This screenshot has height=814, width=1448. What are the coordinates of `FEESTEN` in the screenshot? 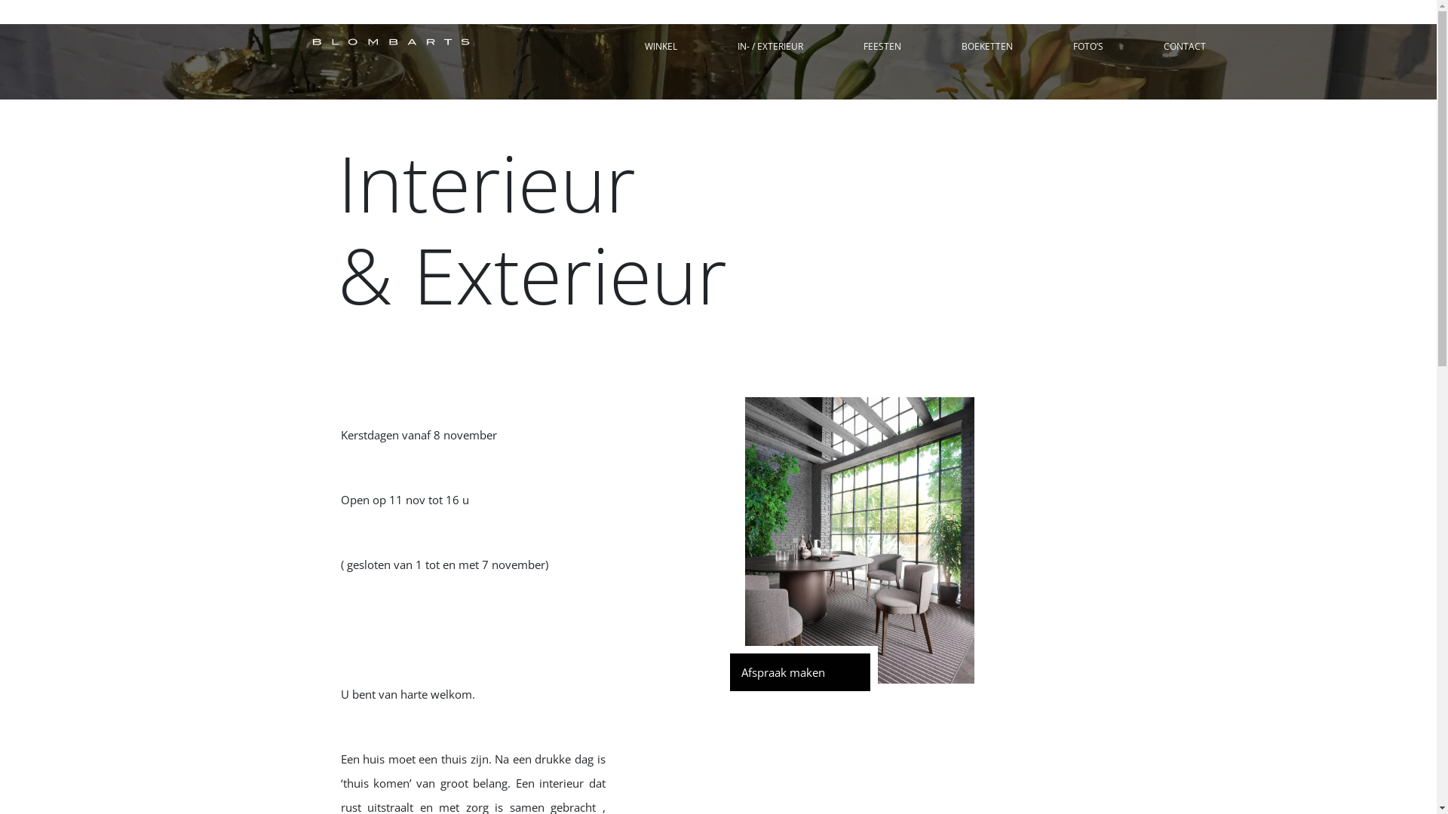 It's located at (882, 47).